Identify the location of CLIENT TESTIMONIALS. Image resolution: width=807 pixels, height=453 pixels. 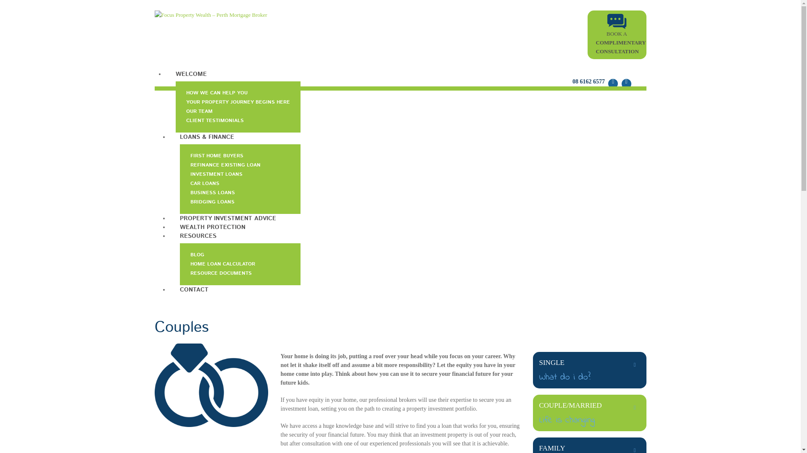
(214, 121).